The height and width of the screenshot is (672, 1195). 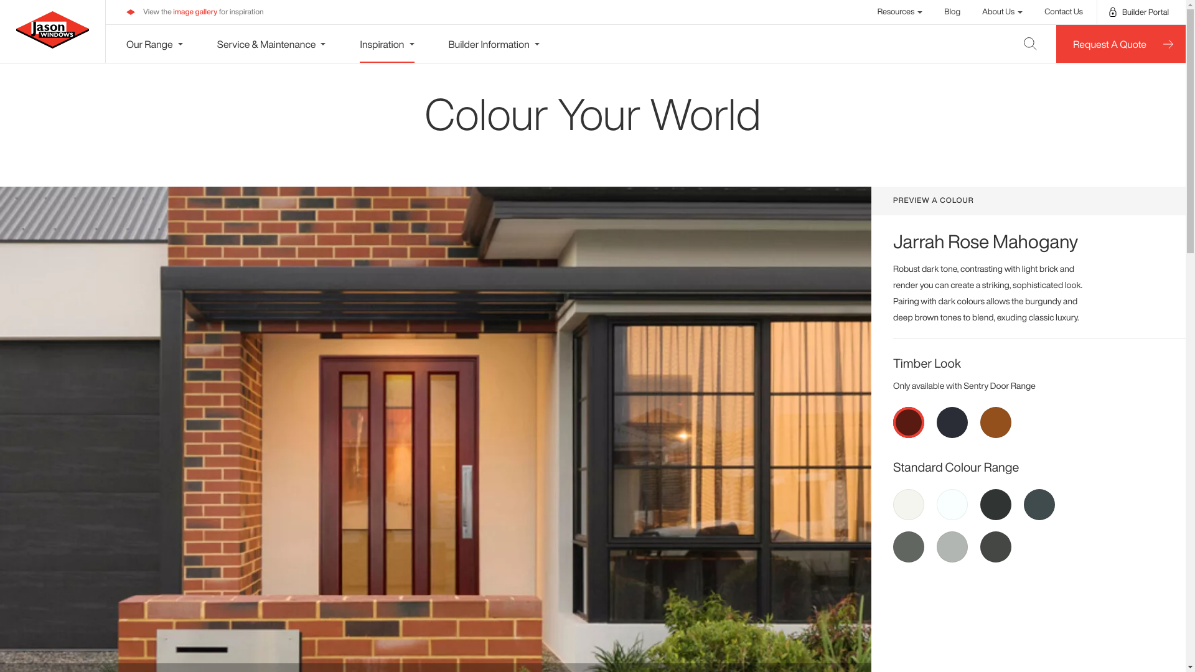 I want to click on Inspiration, so click(x=387, y=44).